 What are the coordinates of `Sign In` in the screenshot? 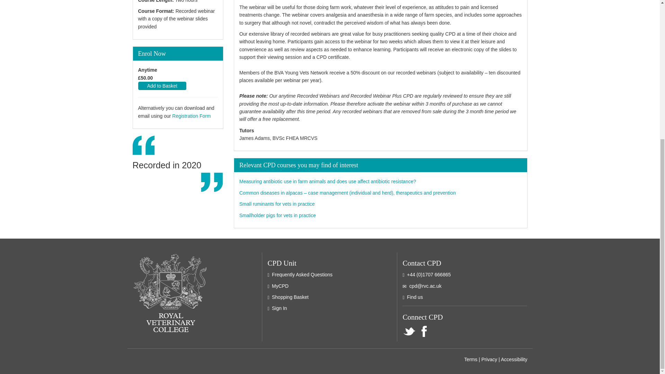 It's located at (280, 308).